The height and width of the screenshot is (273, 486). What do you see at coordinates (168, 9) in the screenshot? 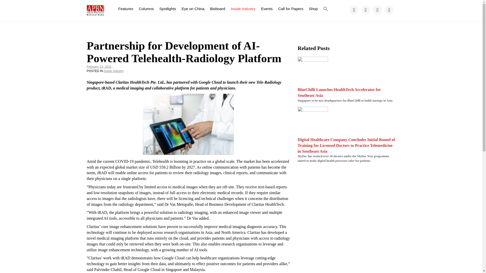
I see `Spotlights` at bounding box center [168, 9].